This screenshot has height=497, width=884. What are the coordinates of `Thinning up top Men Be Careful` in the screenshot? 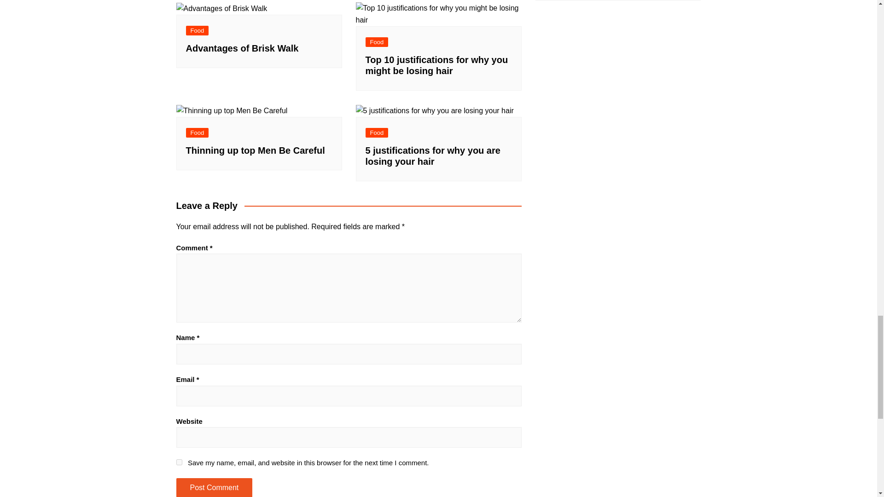 It's located at (232, 110).